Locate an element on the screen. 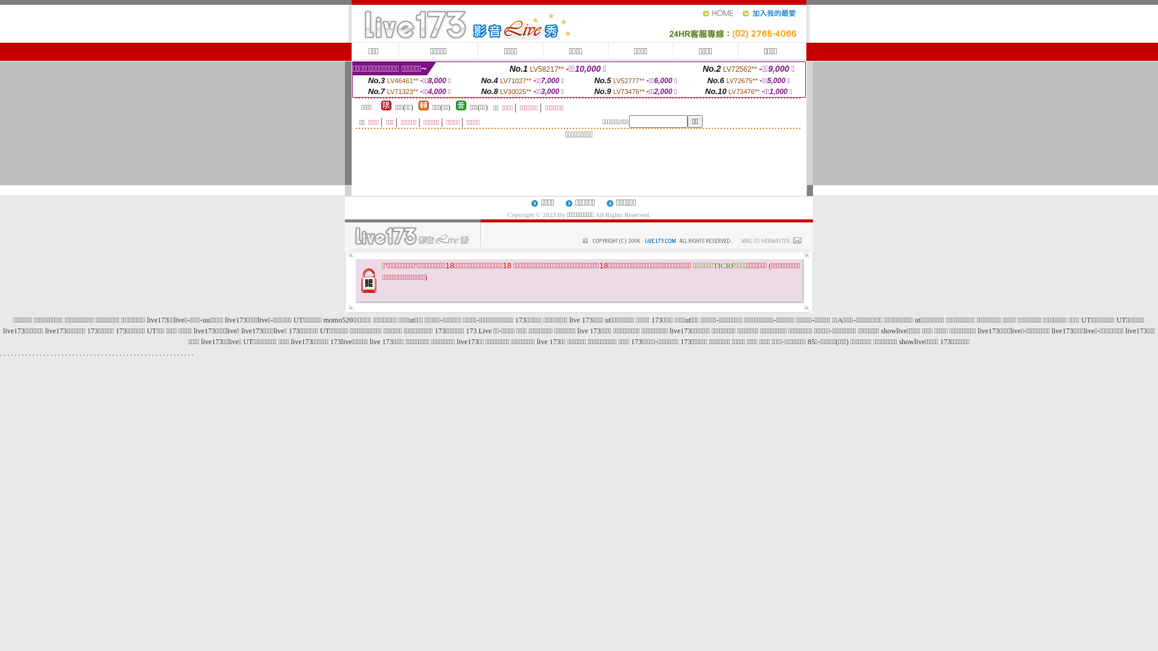  . is located at coordinates (81, 353).